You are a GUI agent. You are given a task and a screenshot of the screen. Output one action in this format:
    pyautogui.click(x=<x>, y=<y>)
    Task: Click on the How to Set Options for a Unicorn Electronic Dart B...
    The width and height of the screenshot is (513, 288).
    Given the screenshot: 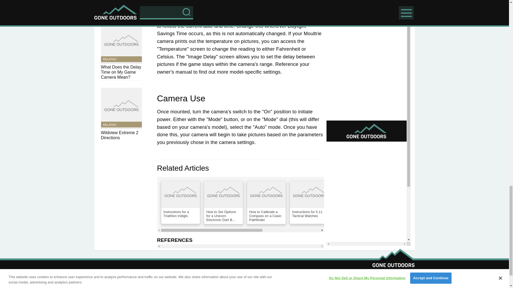 What is the action you would take?
    pyautogui.click(x=223, y=203)
    